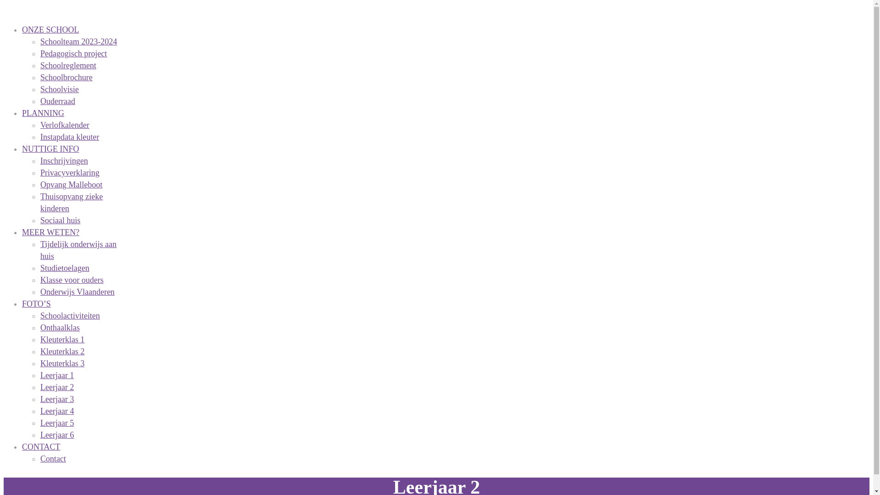  Describe the element at coordinates (77, 292) in the screenshot. I see `Onderwijs Vlaanderen` at that location.